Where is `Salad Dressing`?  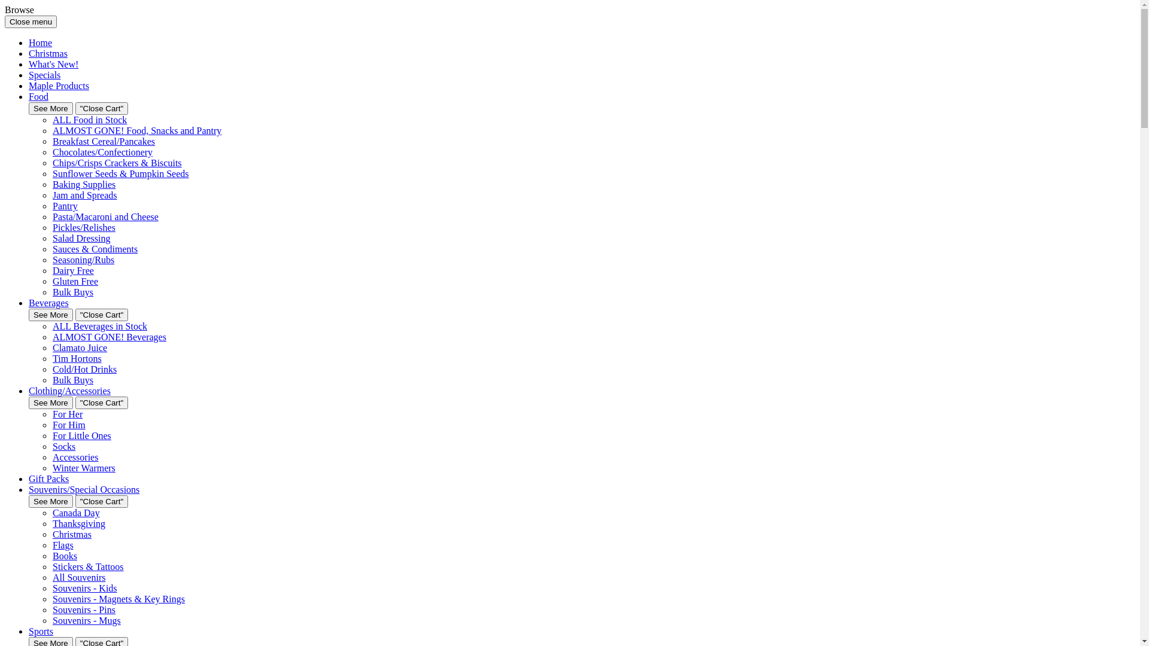
Salad Dressing is located at coordinates (81, 238).